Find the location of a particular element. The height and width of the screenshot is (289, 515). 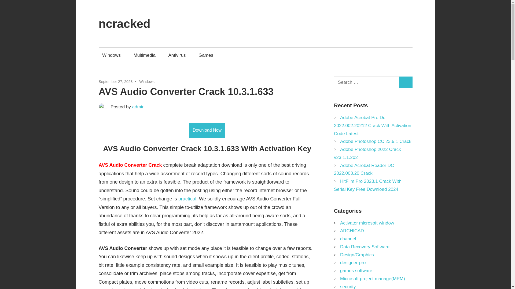

Antivirus is located at coordinates (177, 55).